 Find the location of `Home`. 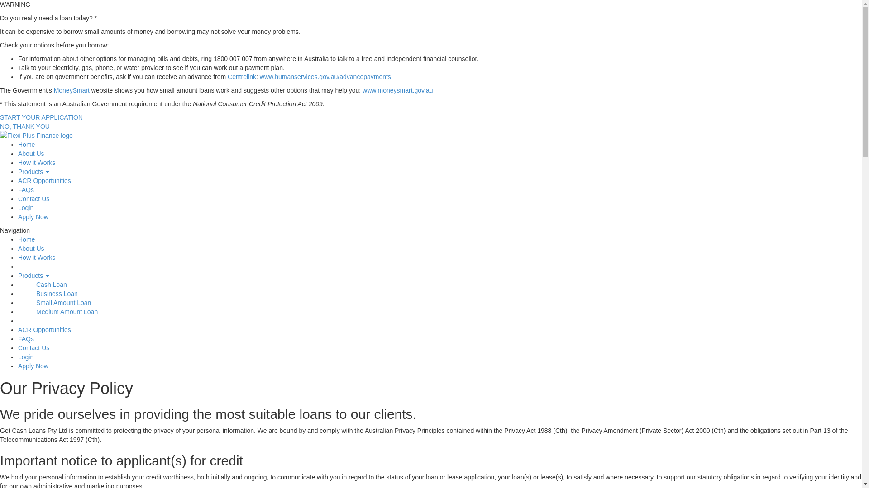

Home is located at coordinates (26, 239).